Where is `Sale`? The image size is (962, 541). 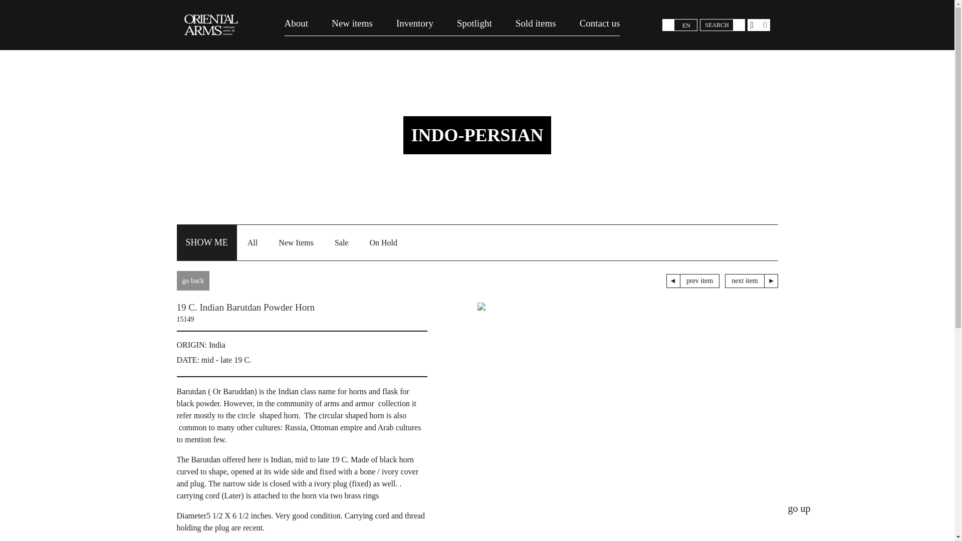 Sale is located at coordinates (341, 241).